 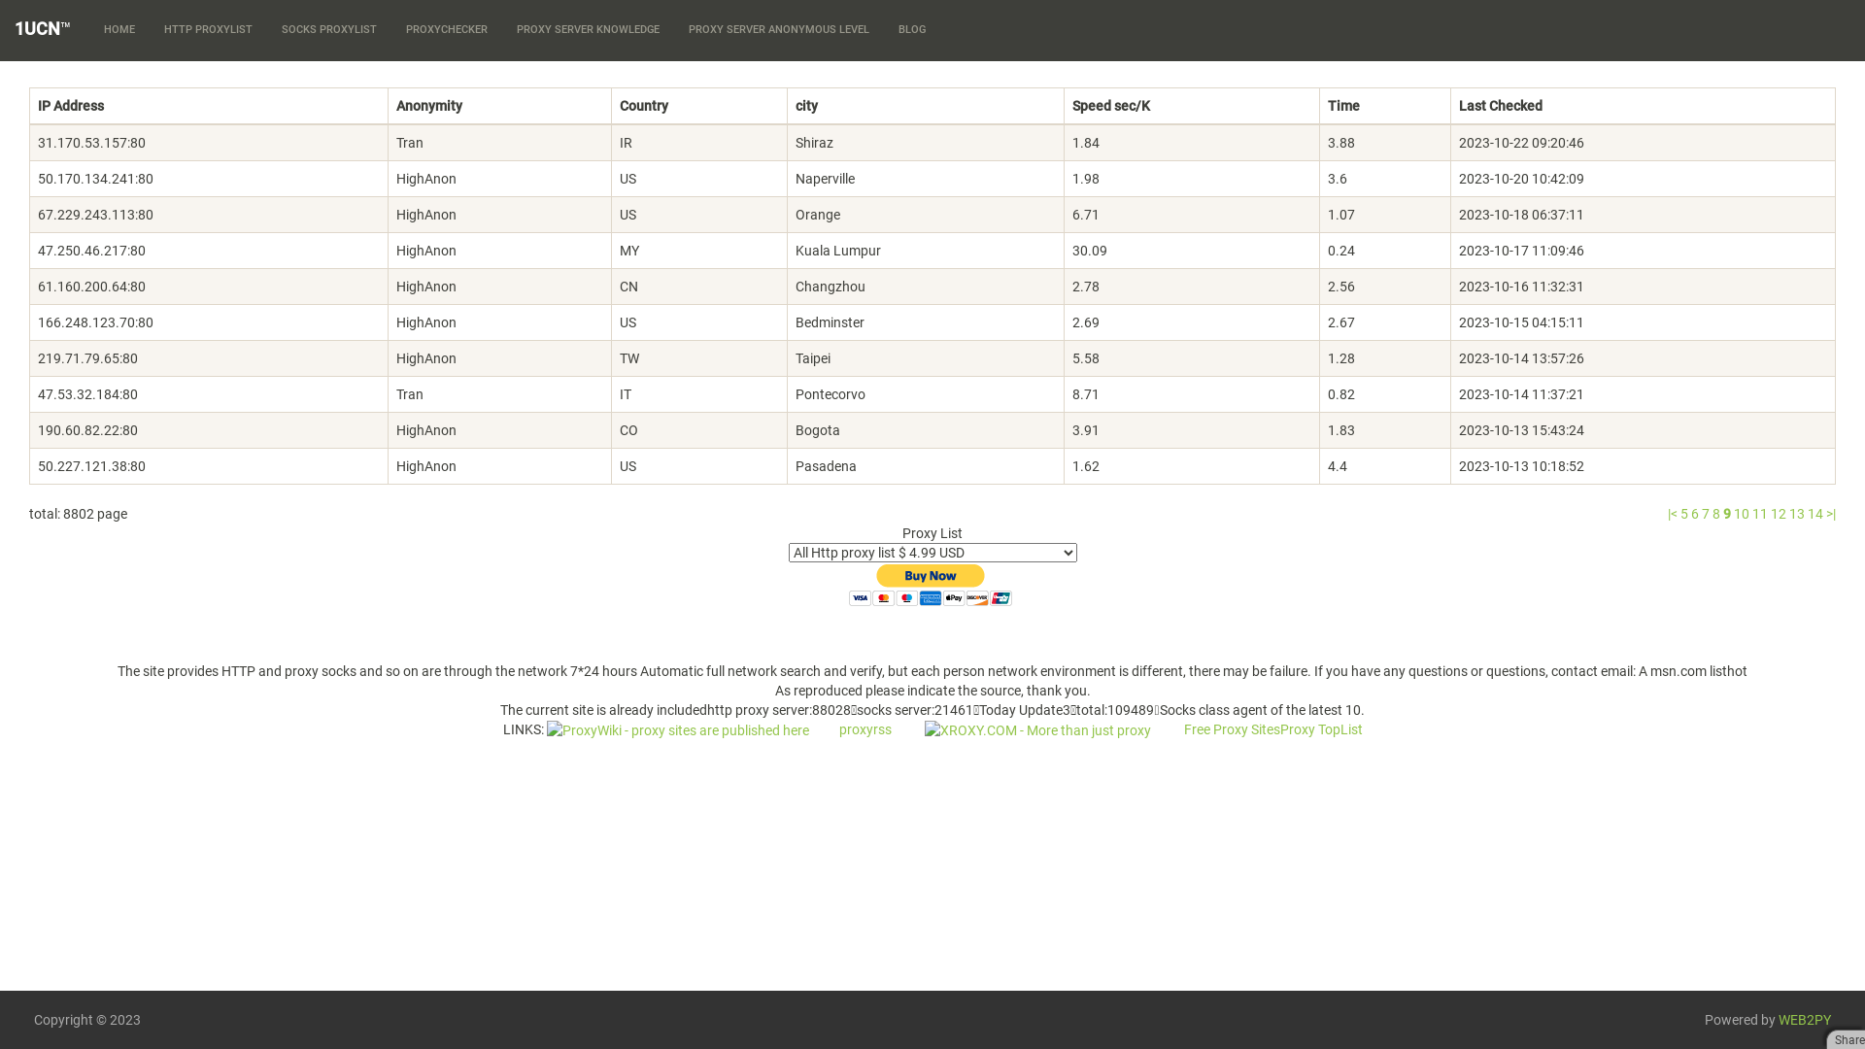 What do you see at coordinates (912, 30) in the screenshot?
I see `BLOG` at bounding box center [912, 30].